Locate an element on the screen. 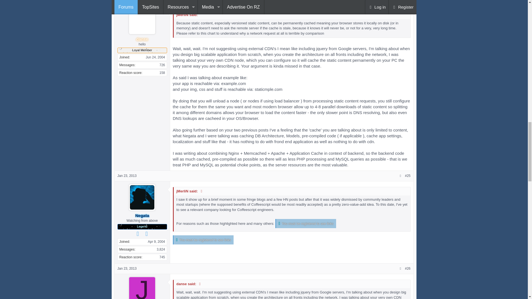  Jan 23, 2013 at 10:40 PM is located at coordinates (127, 269).